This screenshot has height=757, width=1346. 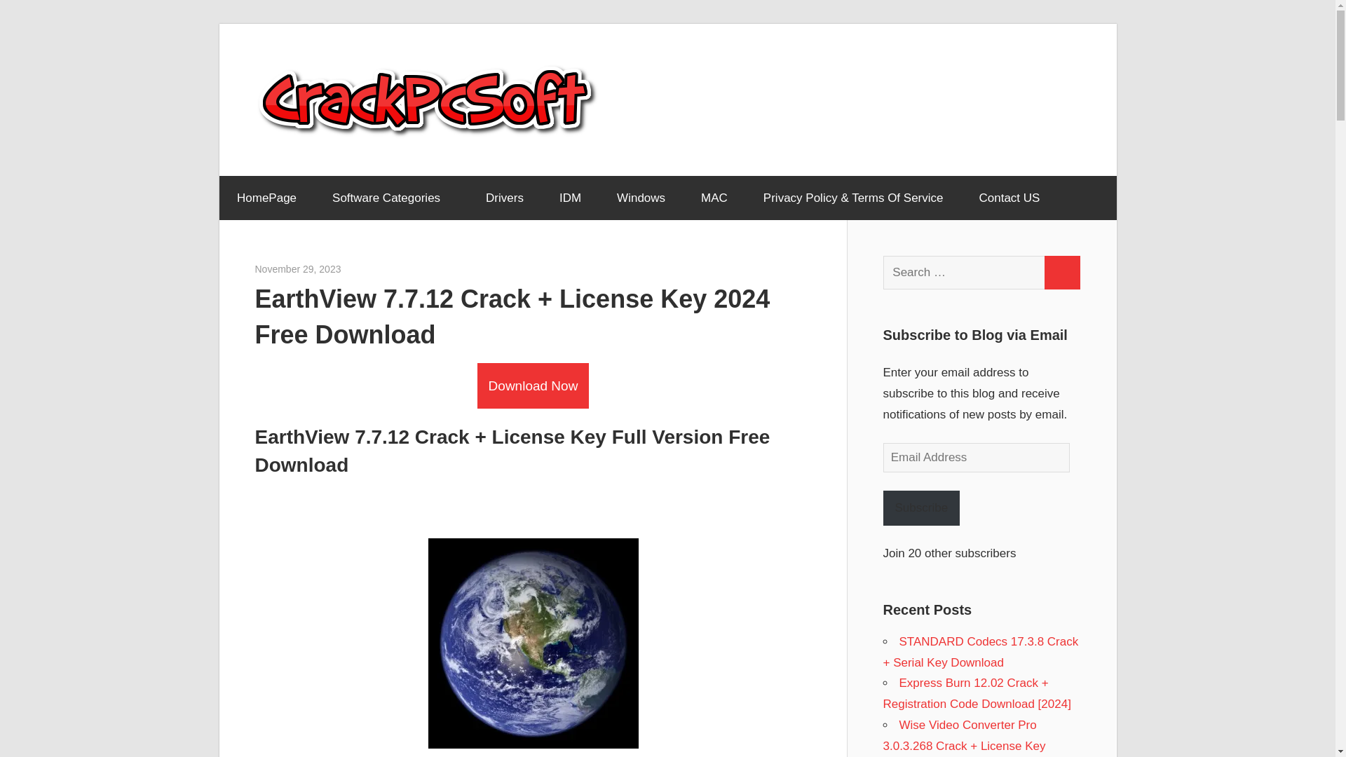 I want to click on Contact US, so click(x=1009, y=198).